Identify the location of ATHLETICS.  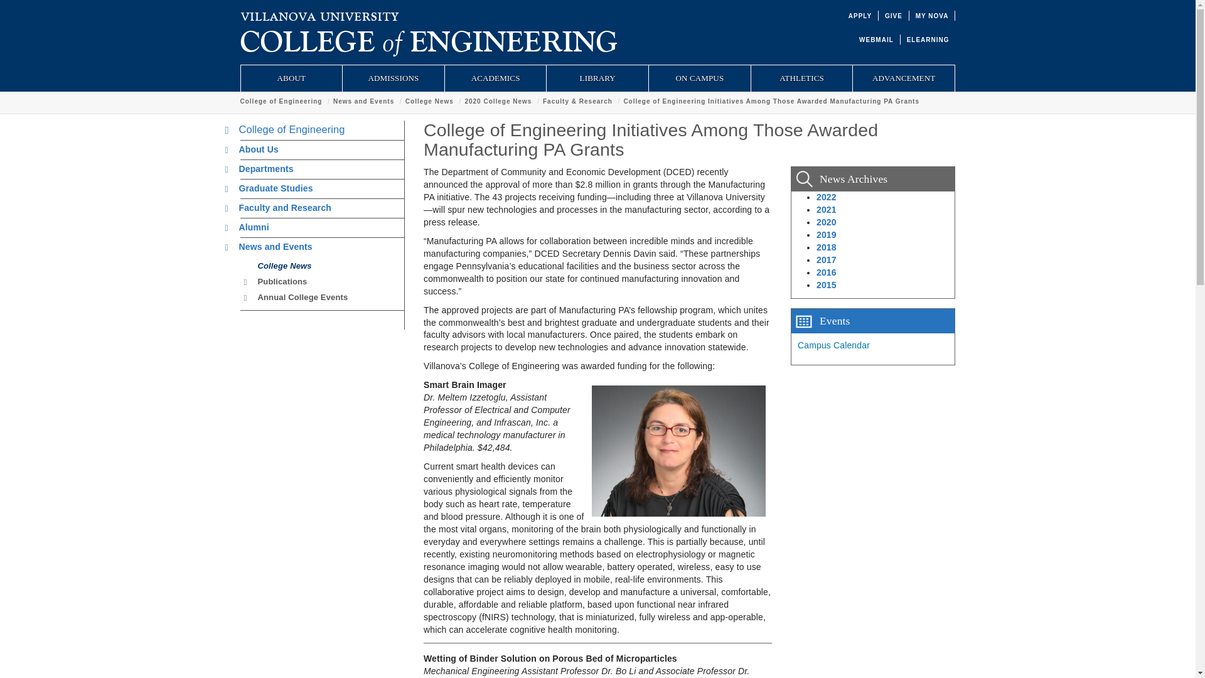
(802, 78).